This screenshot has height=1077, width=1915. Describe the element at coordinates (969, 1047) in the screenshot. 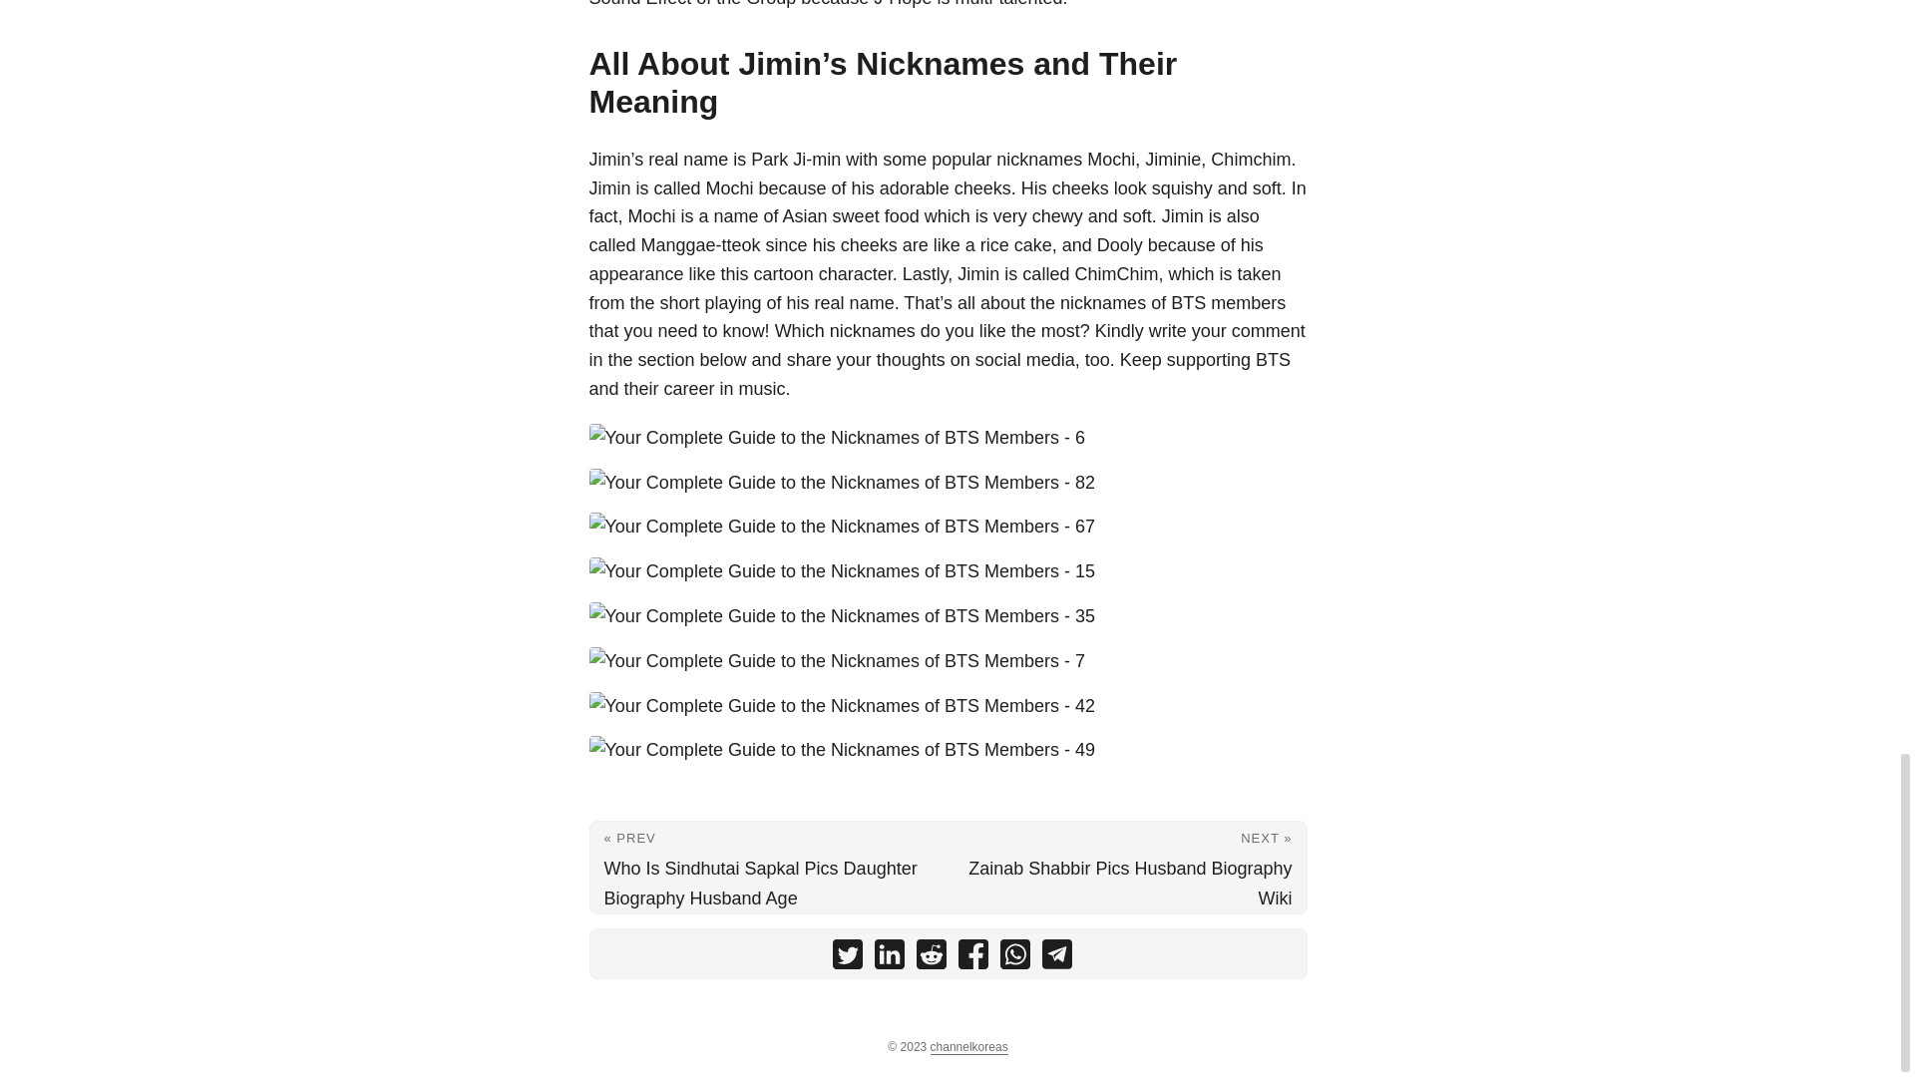

I see `channelkoreas` at that location.